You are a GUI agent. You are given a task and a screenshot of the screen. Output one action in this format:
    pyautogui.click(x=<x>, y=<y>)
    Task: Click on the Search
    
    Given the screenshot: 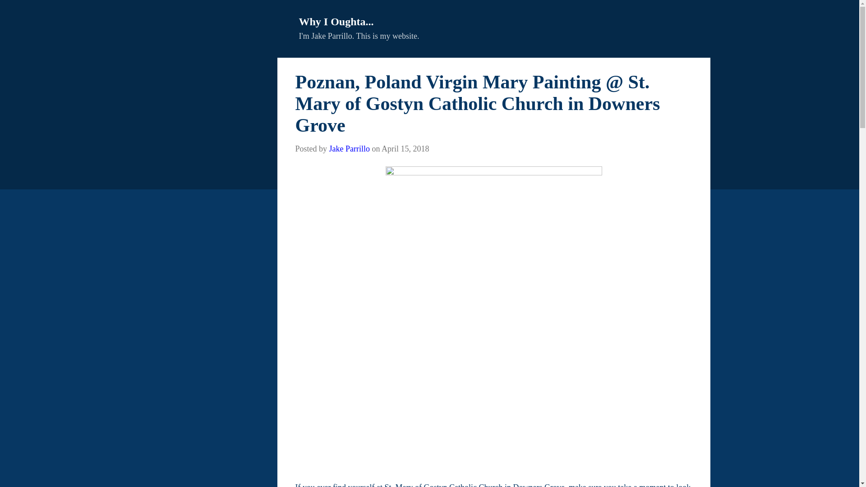 What is the action you would take?
    pyautogui.click(x=20, y=11)
    